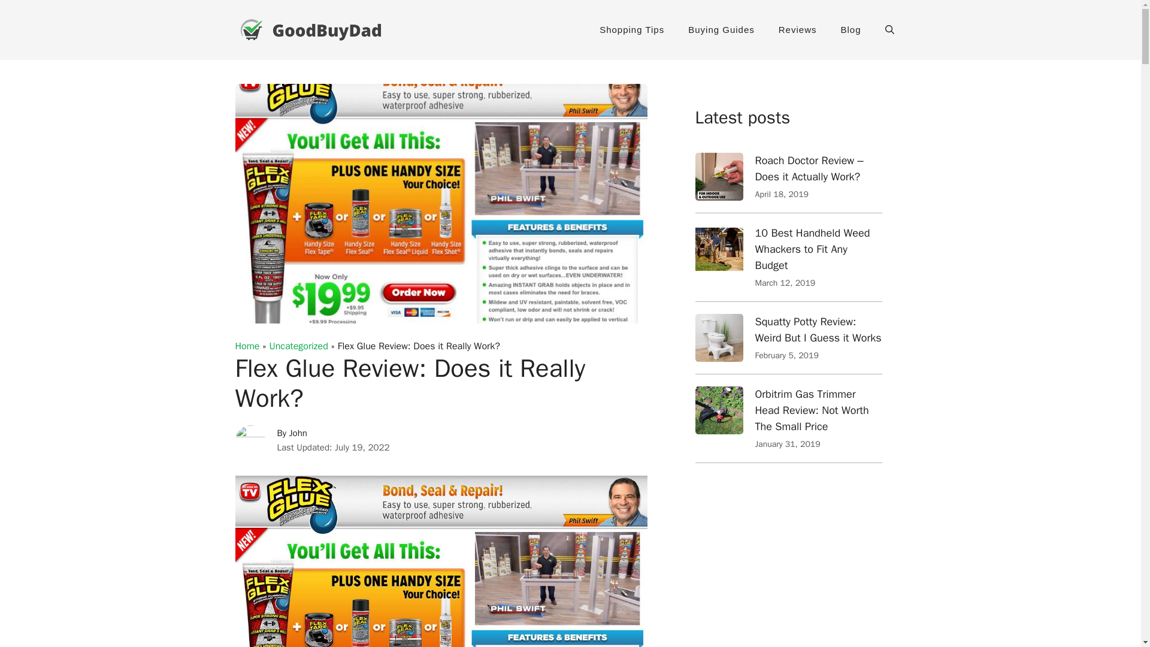  What do you see at coordinates (247, 346) in the screenshot?
I see `Home` at bounding box center [247, 346].